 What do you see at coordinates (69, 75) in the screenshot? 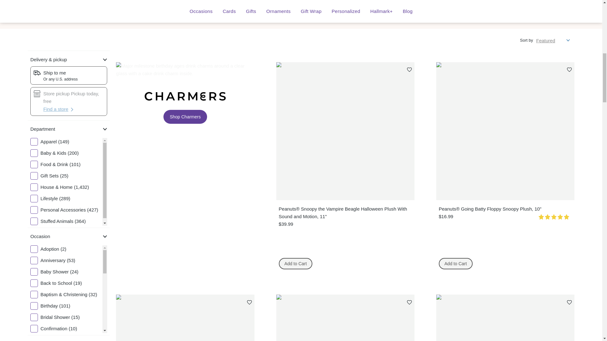
I see ` Refine by Buyable Channel: ship-to-me` at bounding box center [69, 75].